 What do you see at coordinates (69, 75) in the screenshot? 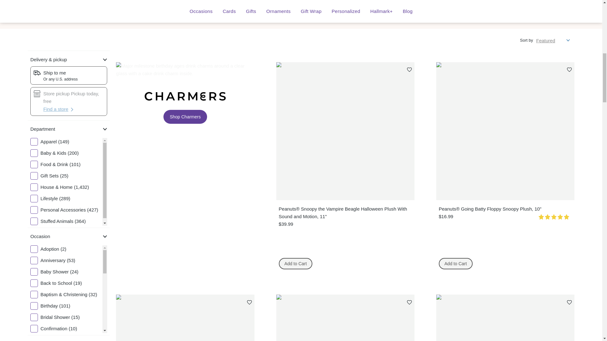
I see ` Refine by Buyable Channel: ship-to-me` at bounding box center [69, 75].